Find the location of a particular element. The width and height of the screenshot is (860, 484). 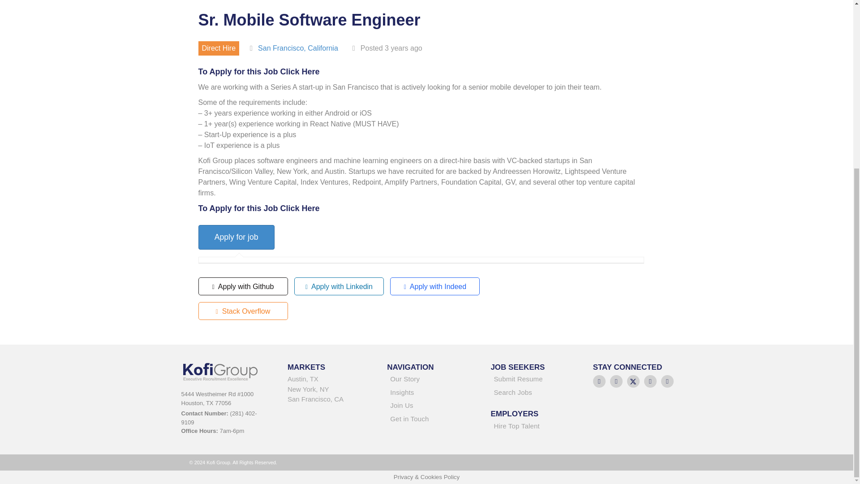

Instagram is located at coordinates (650, 381).